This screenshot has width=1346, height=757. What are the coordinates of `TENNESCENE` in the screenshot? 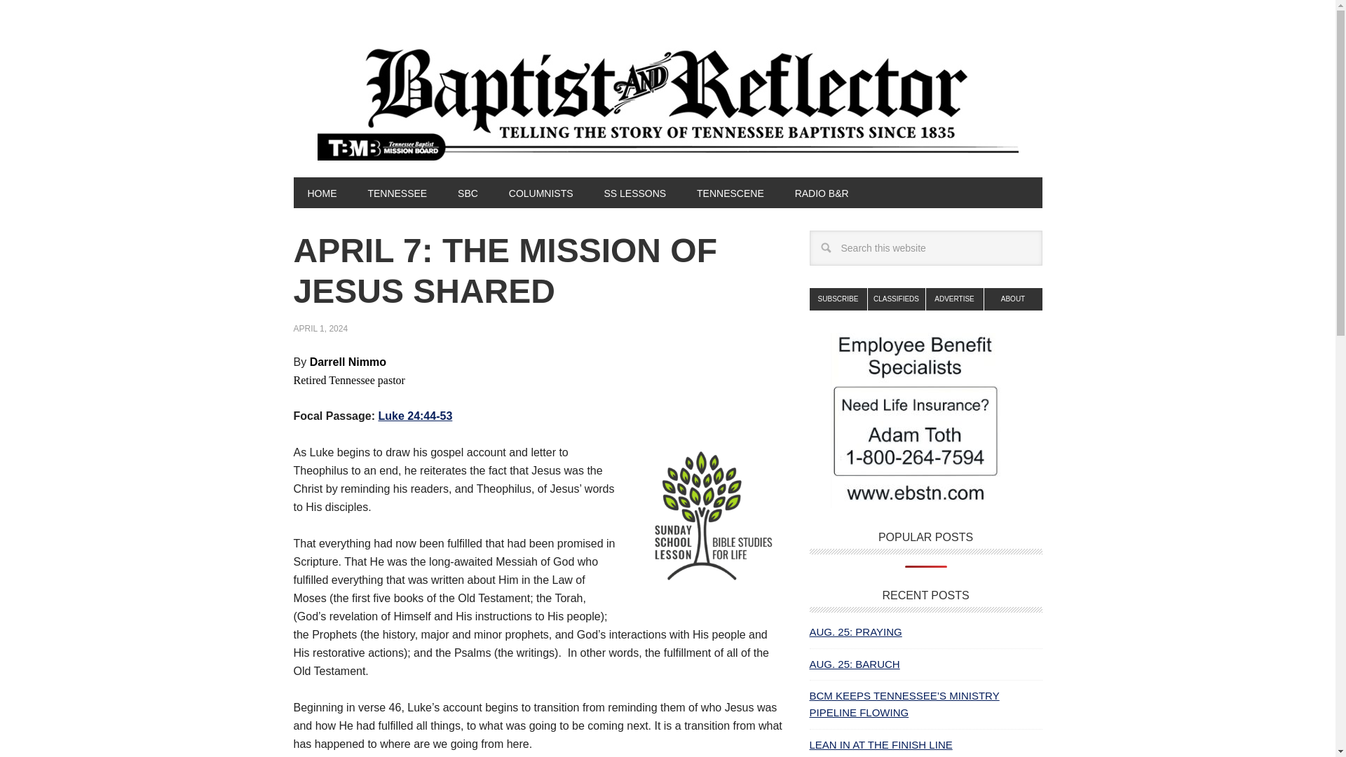 It's located at (730, 192).